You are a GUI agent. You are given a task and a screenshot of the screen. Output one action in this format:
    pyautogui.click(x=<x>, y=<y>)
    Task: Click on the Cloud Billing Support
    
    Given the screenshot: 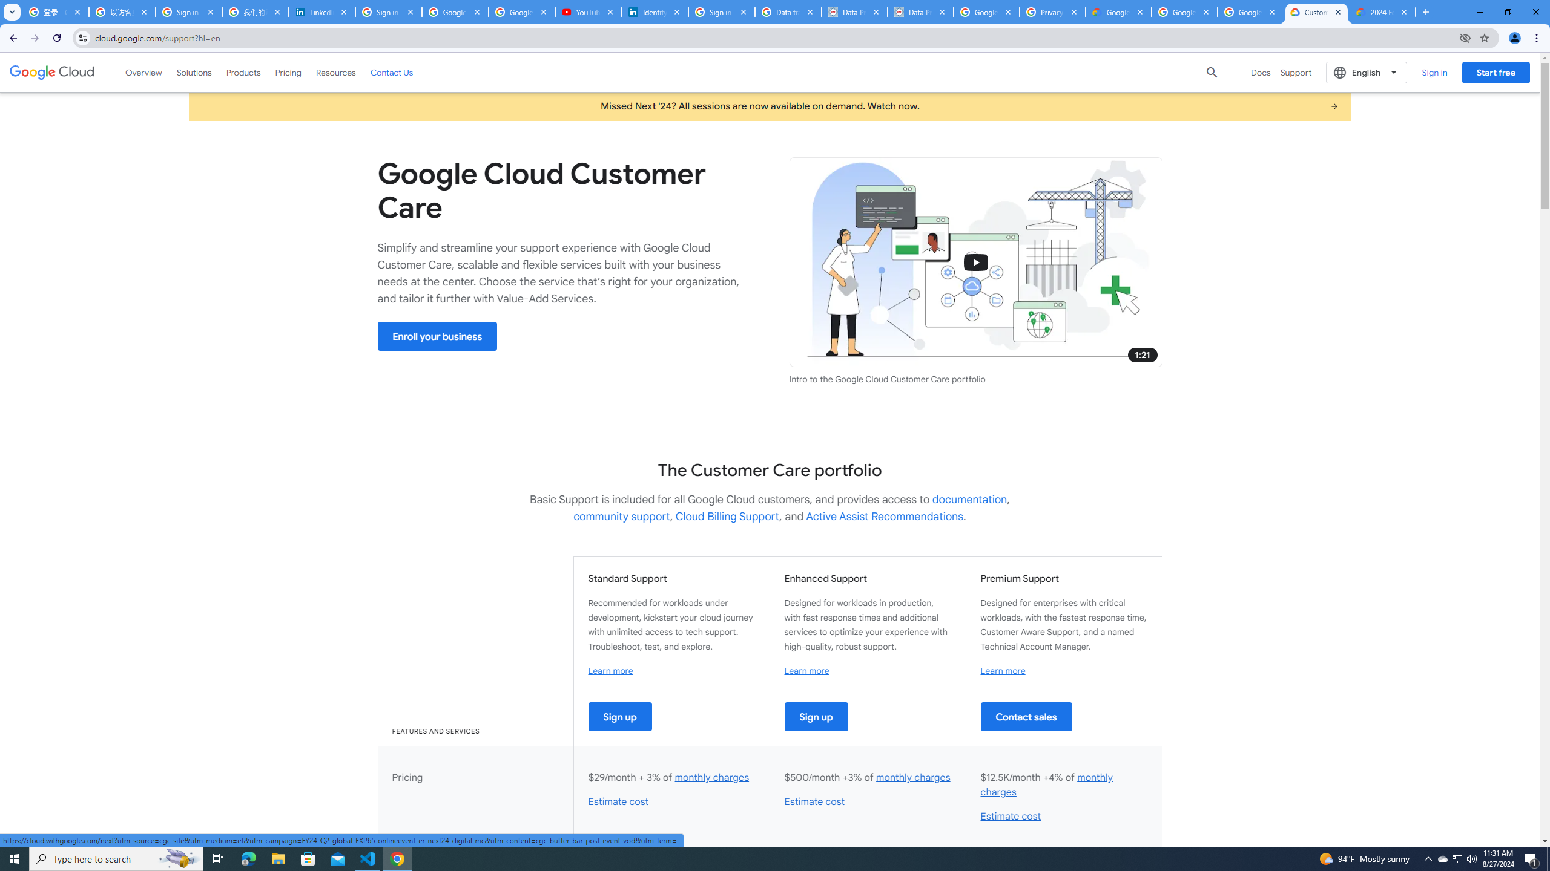 What is the action you would take?
    pyautogui.click(x=728, y=517)
    